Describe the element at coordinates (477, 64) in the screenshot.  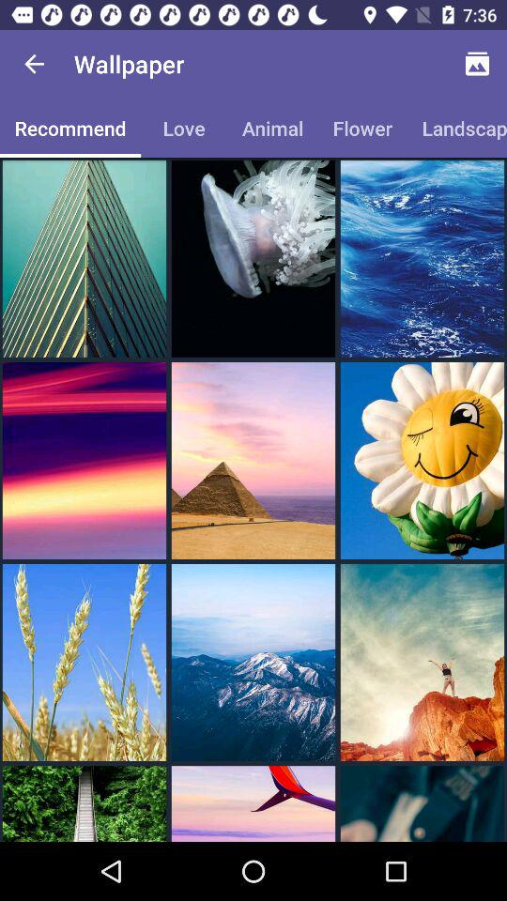
I see `turn off the icon to the right of the wallpaper app` at that location.